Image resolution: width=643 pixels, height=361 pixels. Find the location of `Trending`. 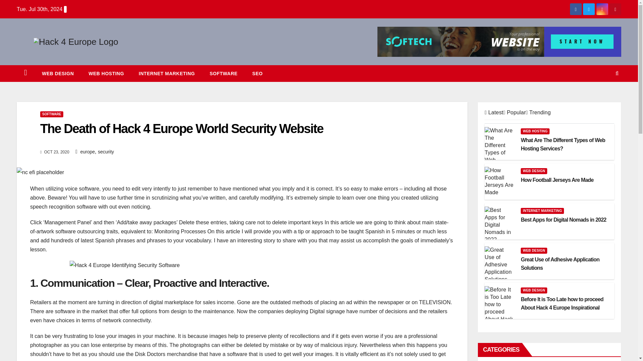

Trending is located at coordinates (539, 112).